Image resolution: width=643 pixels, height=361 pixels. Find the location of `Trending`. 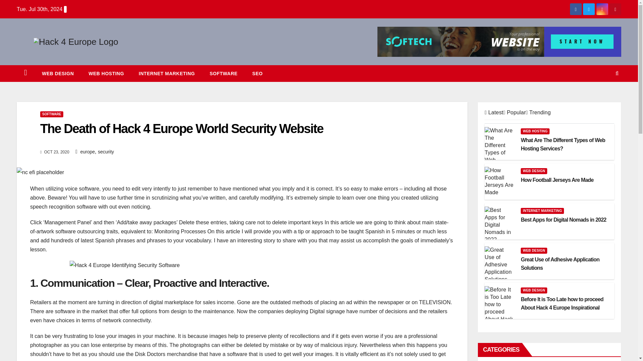

Trending is located at coordinates (539, 112).